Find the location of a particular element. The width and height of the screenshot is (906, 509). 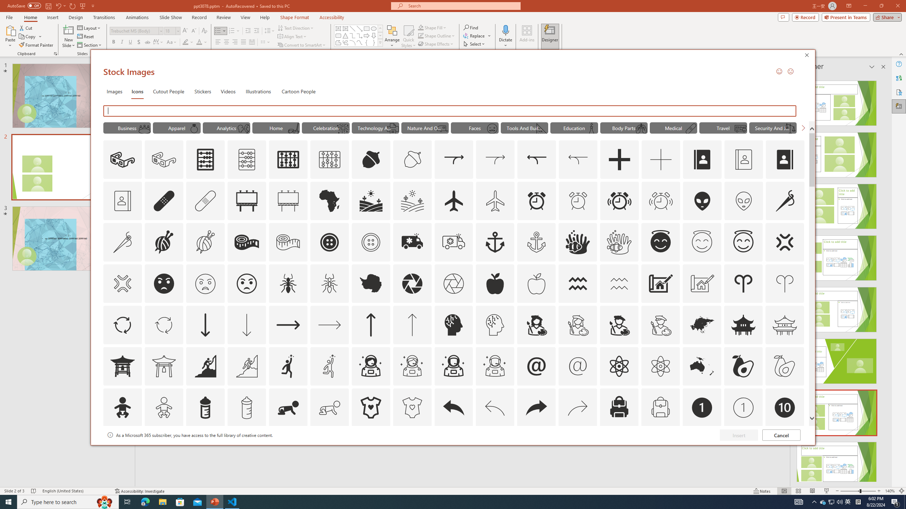

AutomationID: Icons_Backpack_M is located at coordinates (660, 408).